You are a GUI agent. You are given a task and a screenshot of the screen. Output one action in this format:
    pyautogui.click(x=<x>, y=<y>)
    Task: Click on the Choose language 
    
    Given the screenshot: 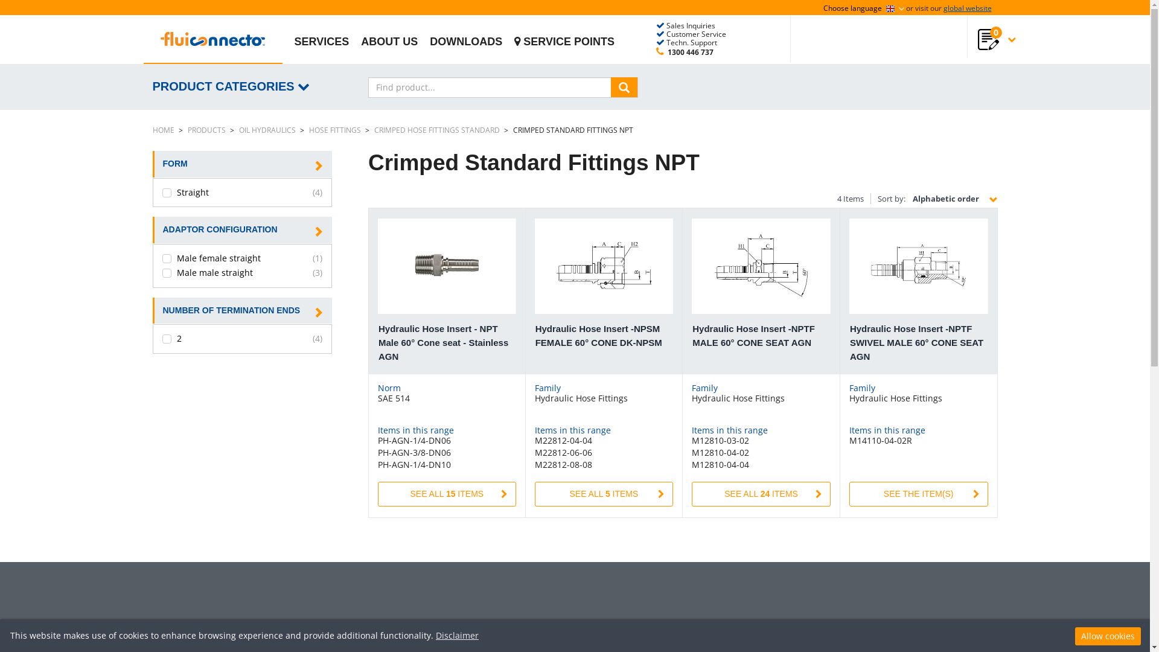 What is the action you would take?
    pyautogui.click(x=864, y=8)
    